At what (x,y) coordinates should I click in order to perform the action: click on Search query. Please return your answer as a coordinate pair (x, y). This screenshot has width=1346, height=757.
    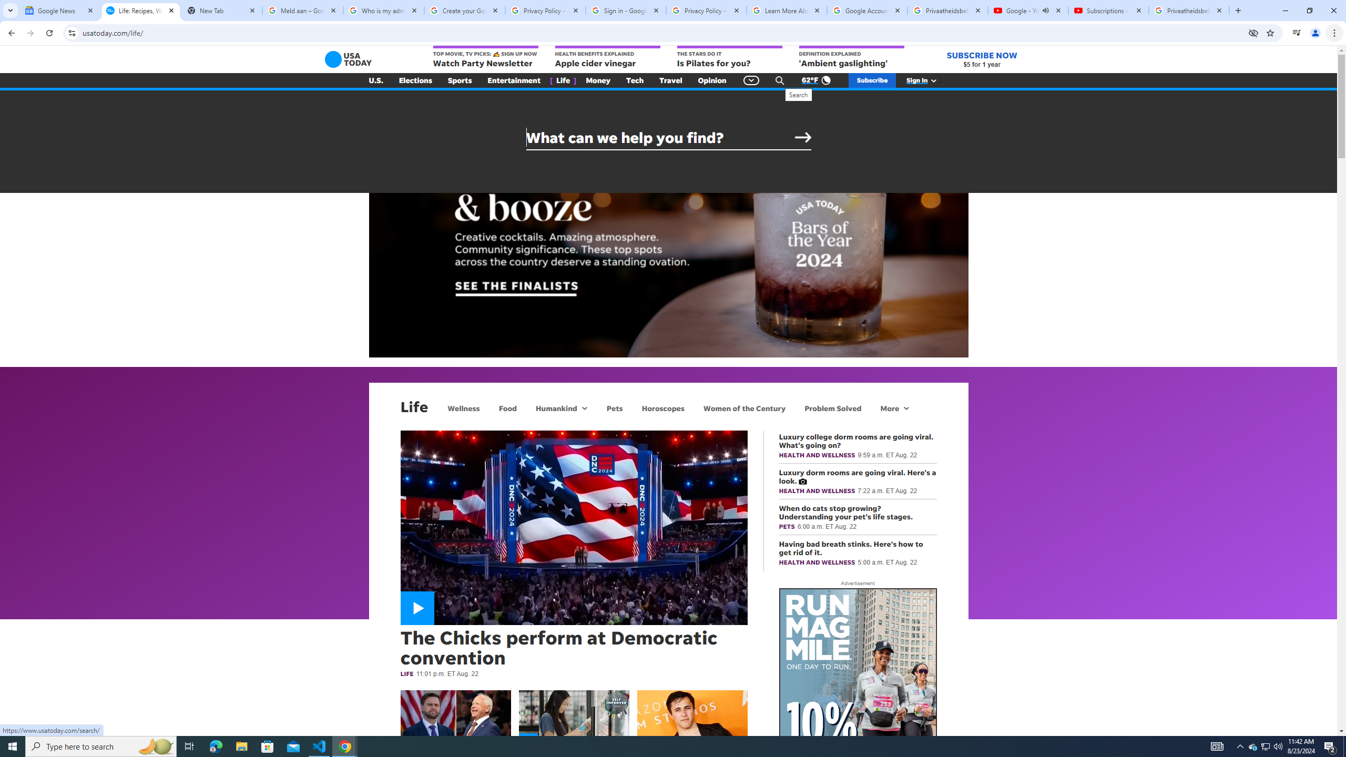
    Looking at the image, I should click on (669, 138).